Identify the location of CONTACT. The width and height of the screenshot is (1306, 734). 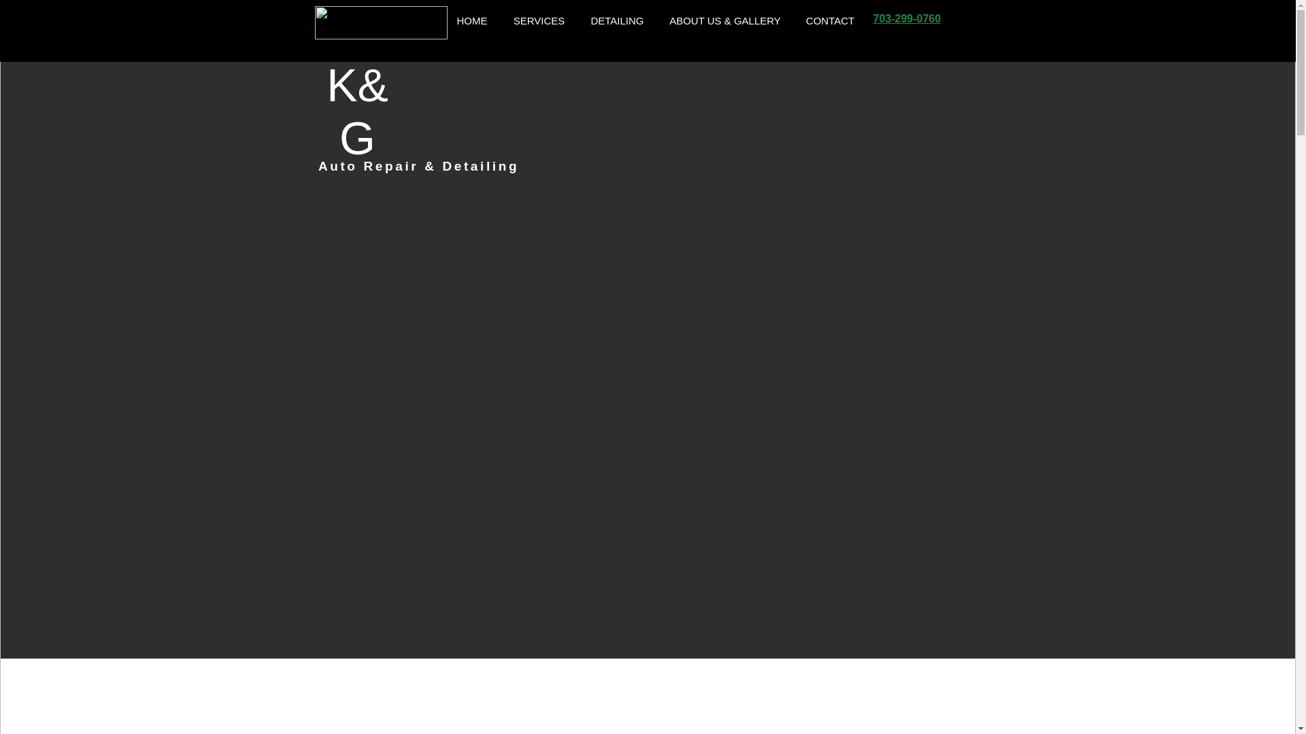
(830, 21).